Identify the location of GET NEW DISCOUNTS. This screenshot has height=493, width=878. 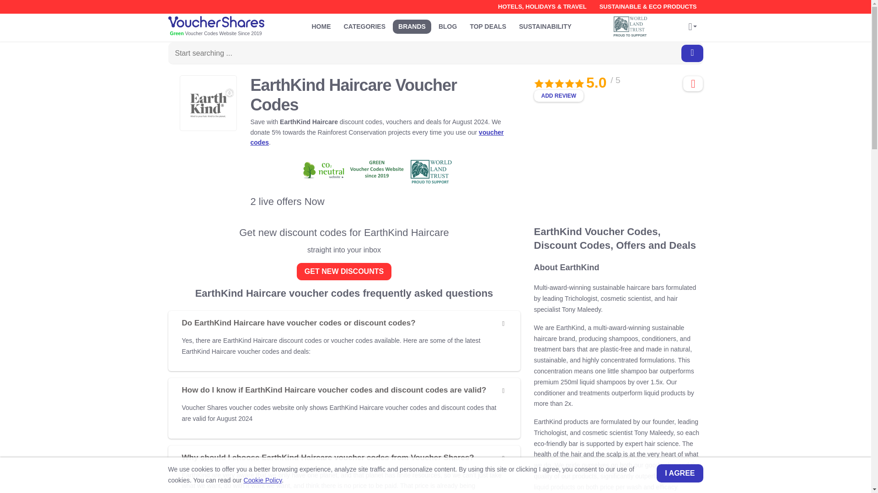
(344, 271).